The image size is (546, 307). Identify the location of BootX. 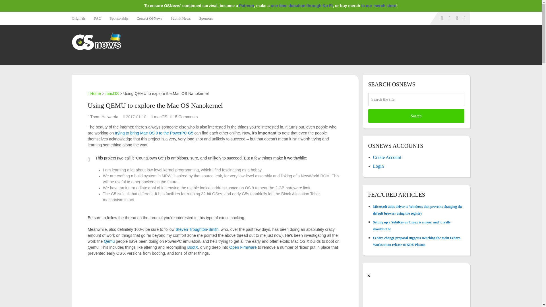
(192, 247).